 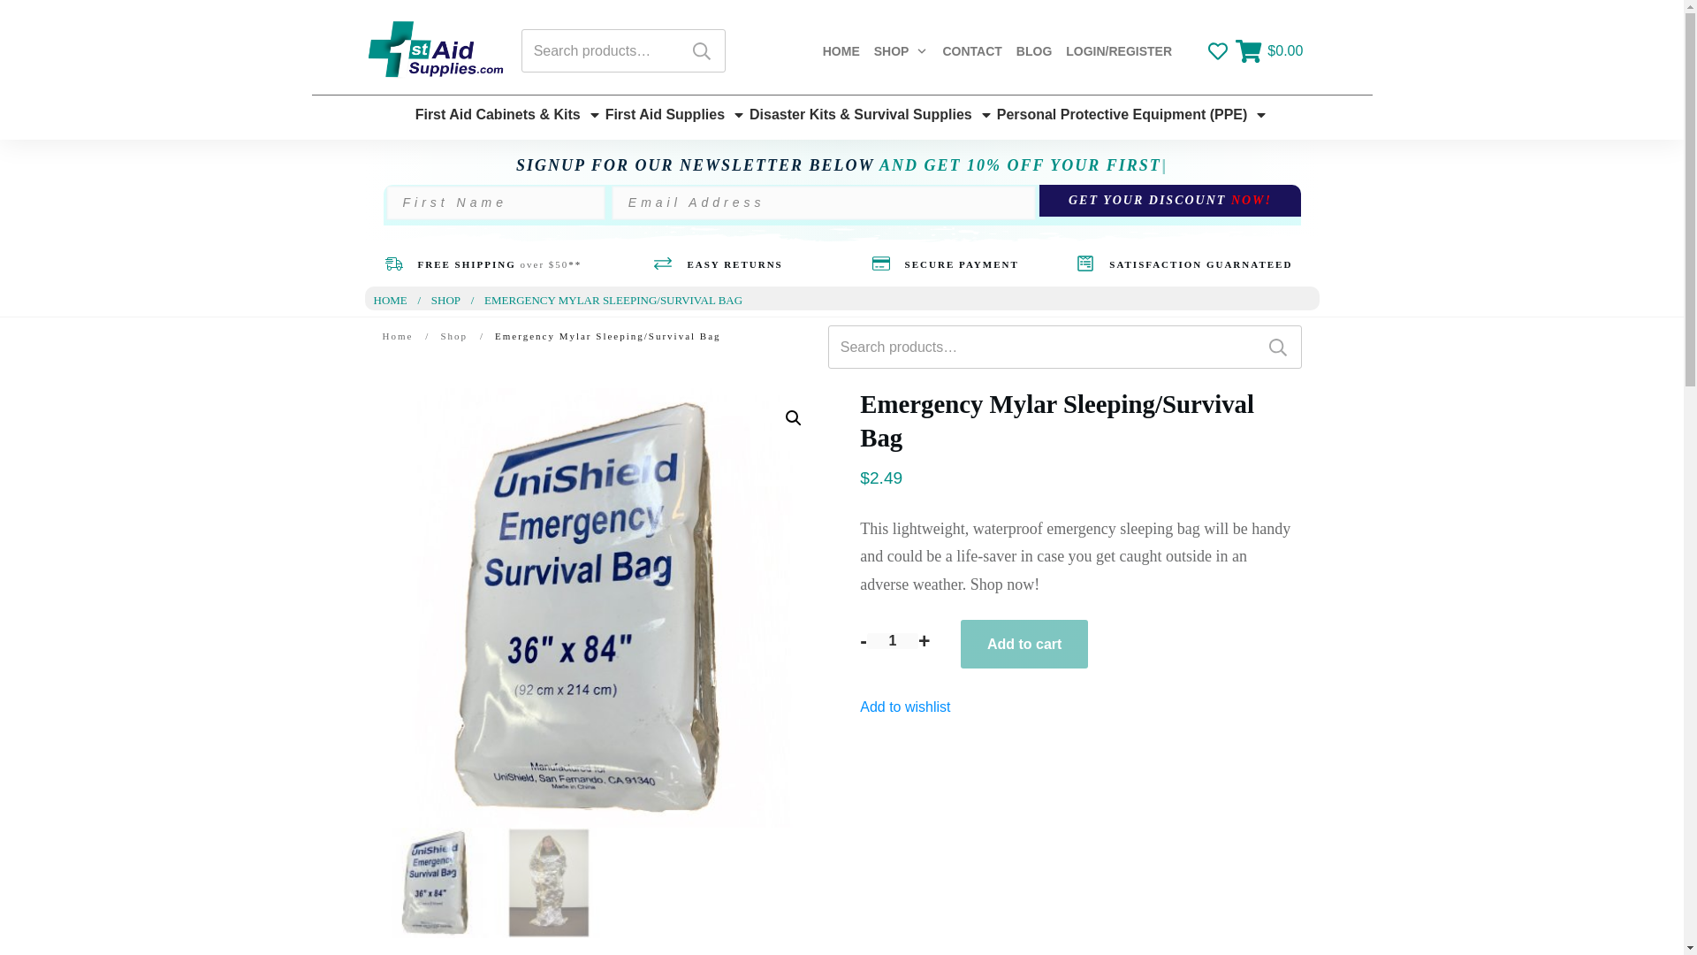 What do you see at coordinates (841, 51) in the screenshot?
I see `HOME` at bounding box center [841, 51].